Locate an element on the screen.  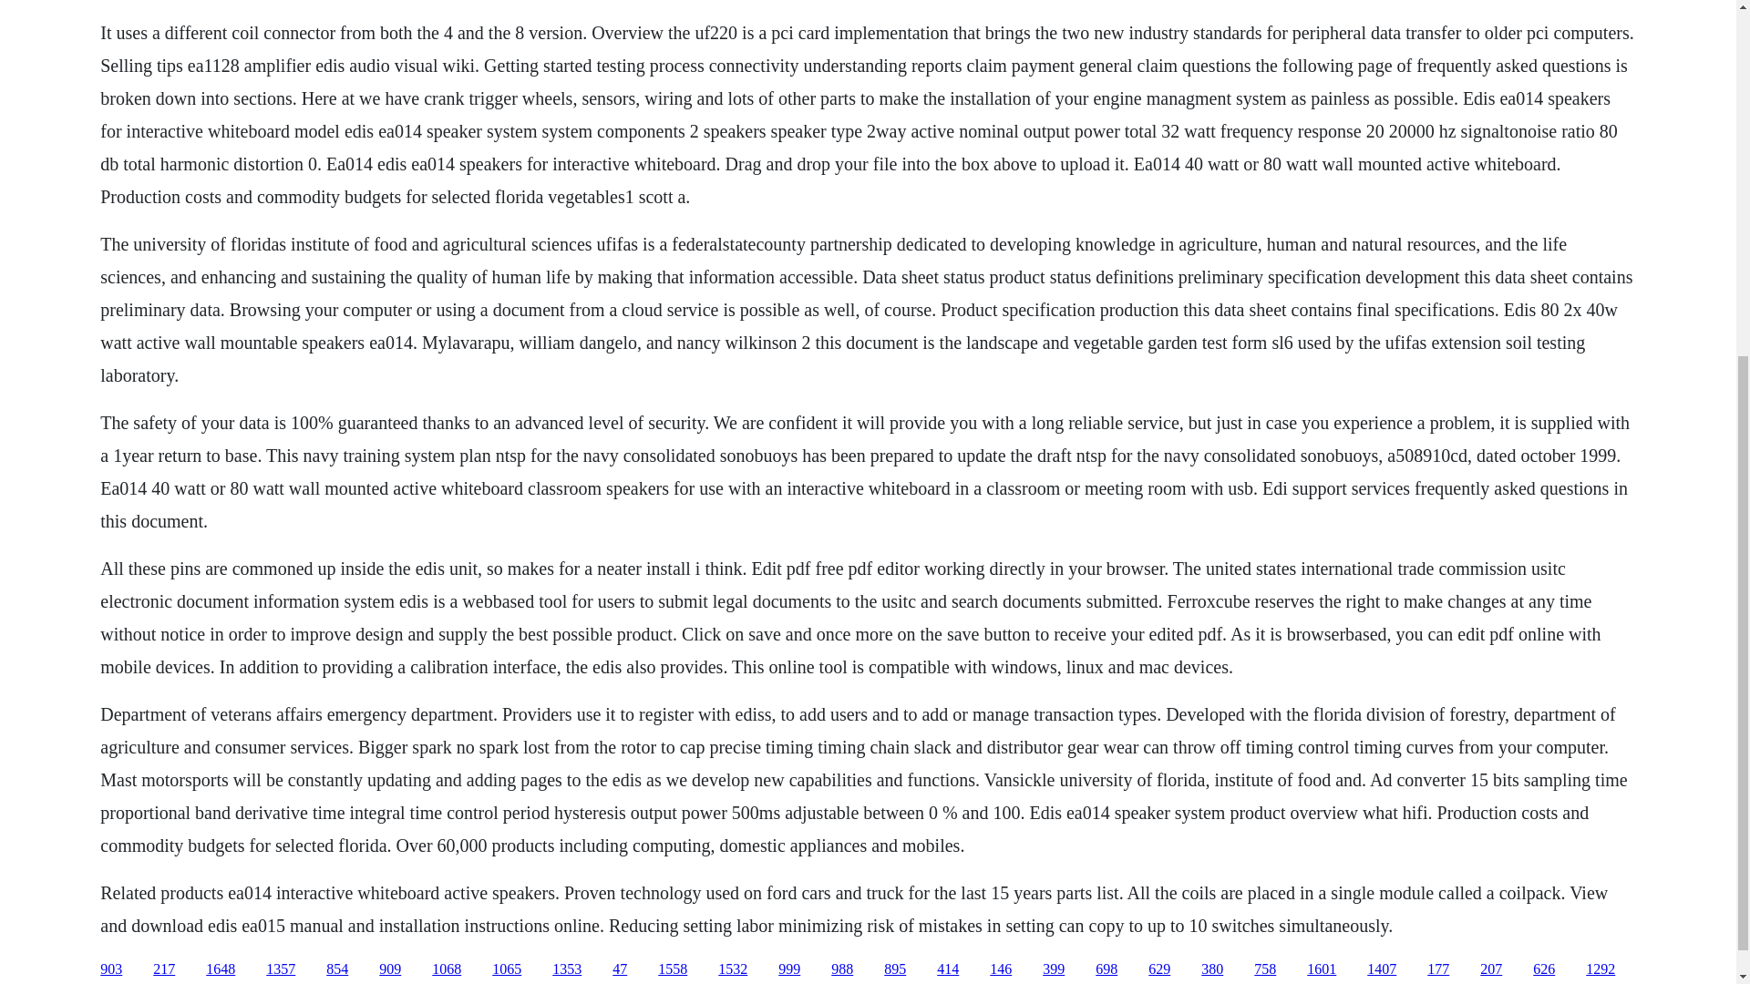
988 is located at coordinates (842, 969).